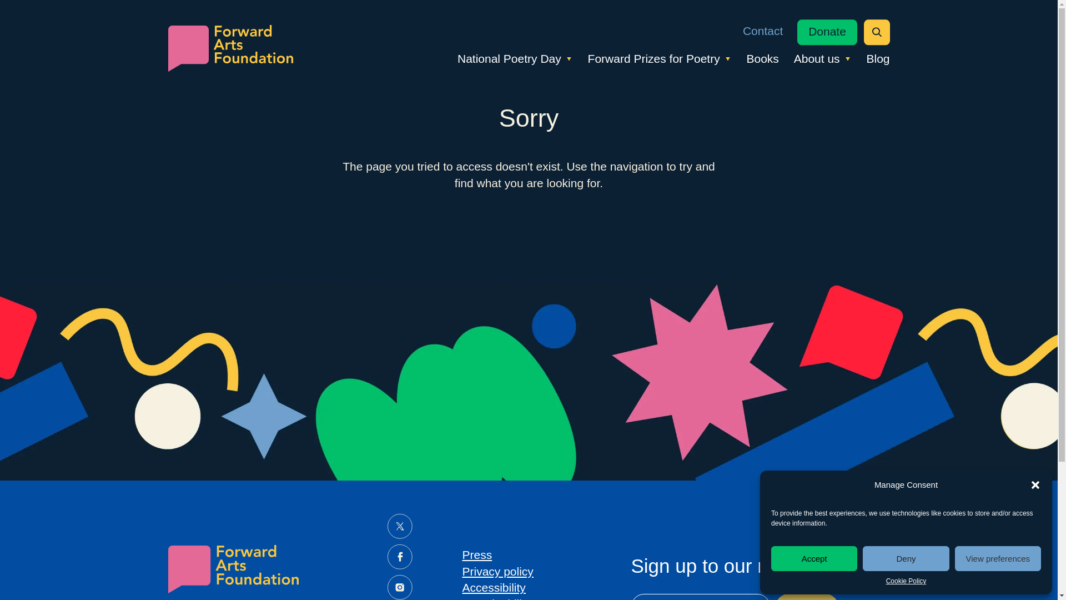  Describe the element at coordinates (905, 558) in the screenshot. I see `Deny` at that location.